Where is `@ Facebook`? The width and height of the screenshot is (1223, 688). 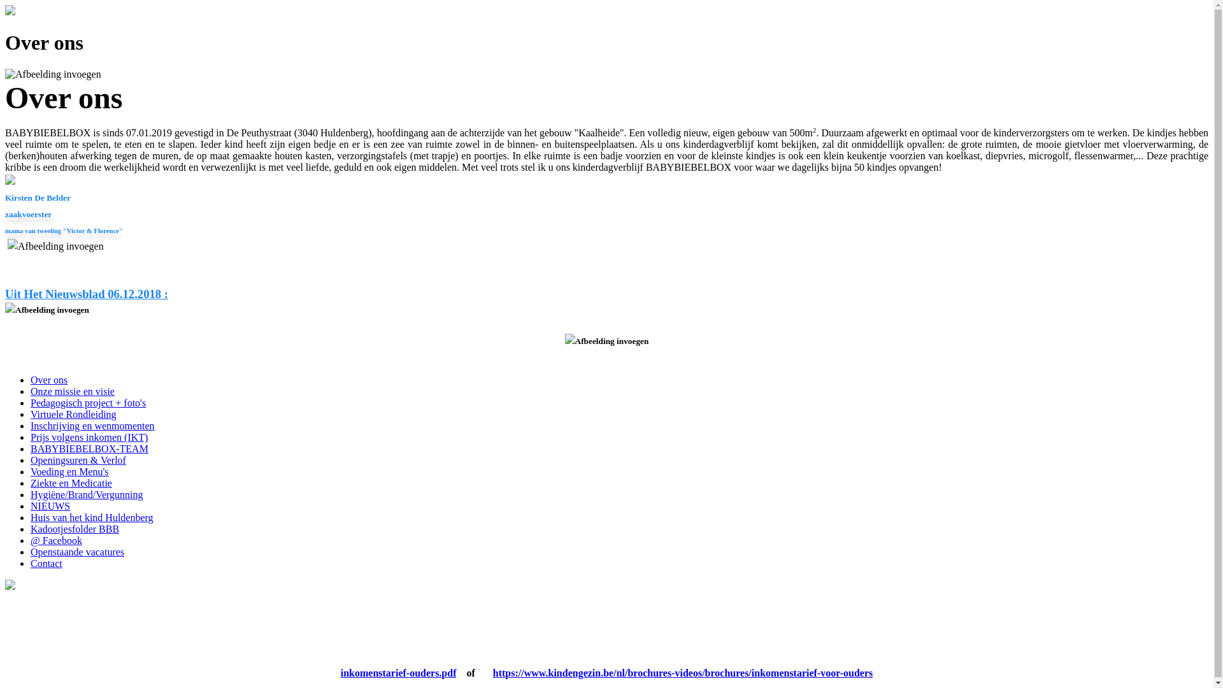 @ Facebook is located at coordinates (56, 540).